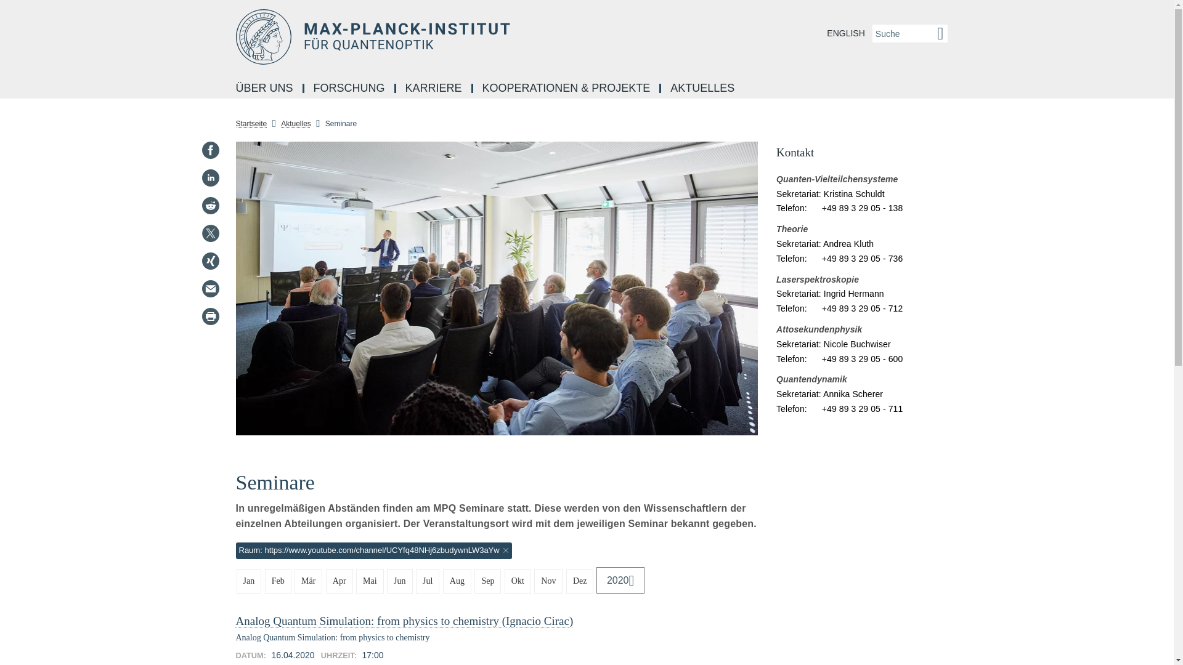 This screenshot has width=1183, height=665. What do you see at coordinates (209, 150) in the screenshot?
I see `Facebook` at bounding box center [209, 150].